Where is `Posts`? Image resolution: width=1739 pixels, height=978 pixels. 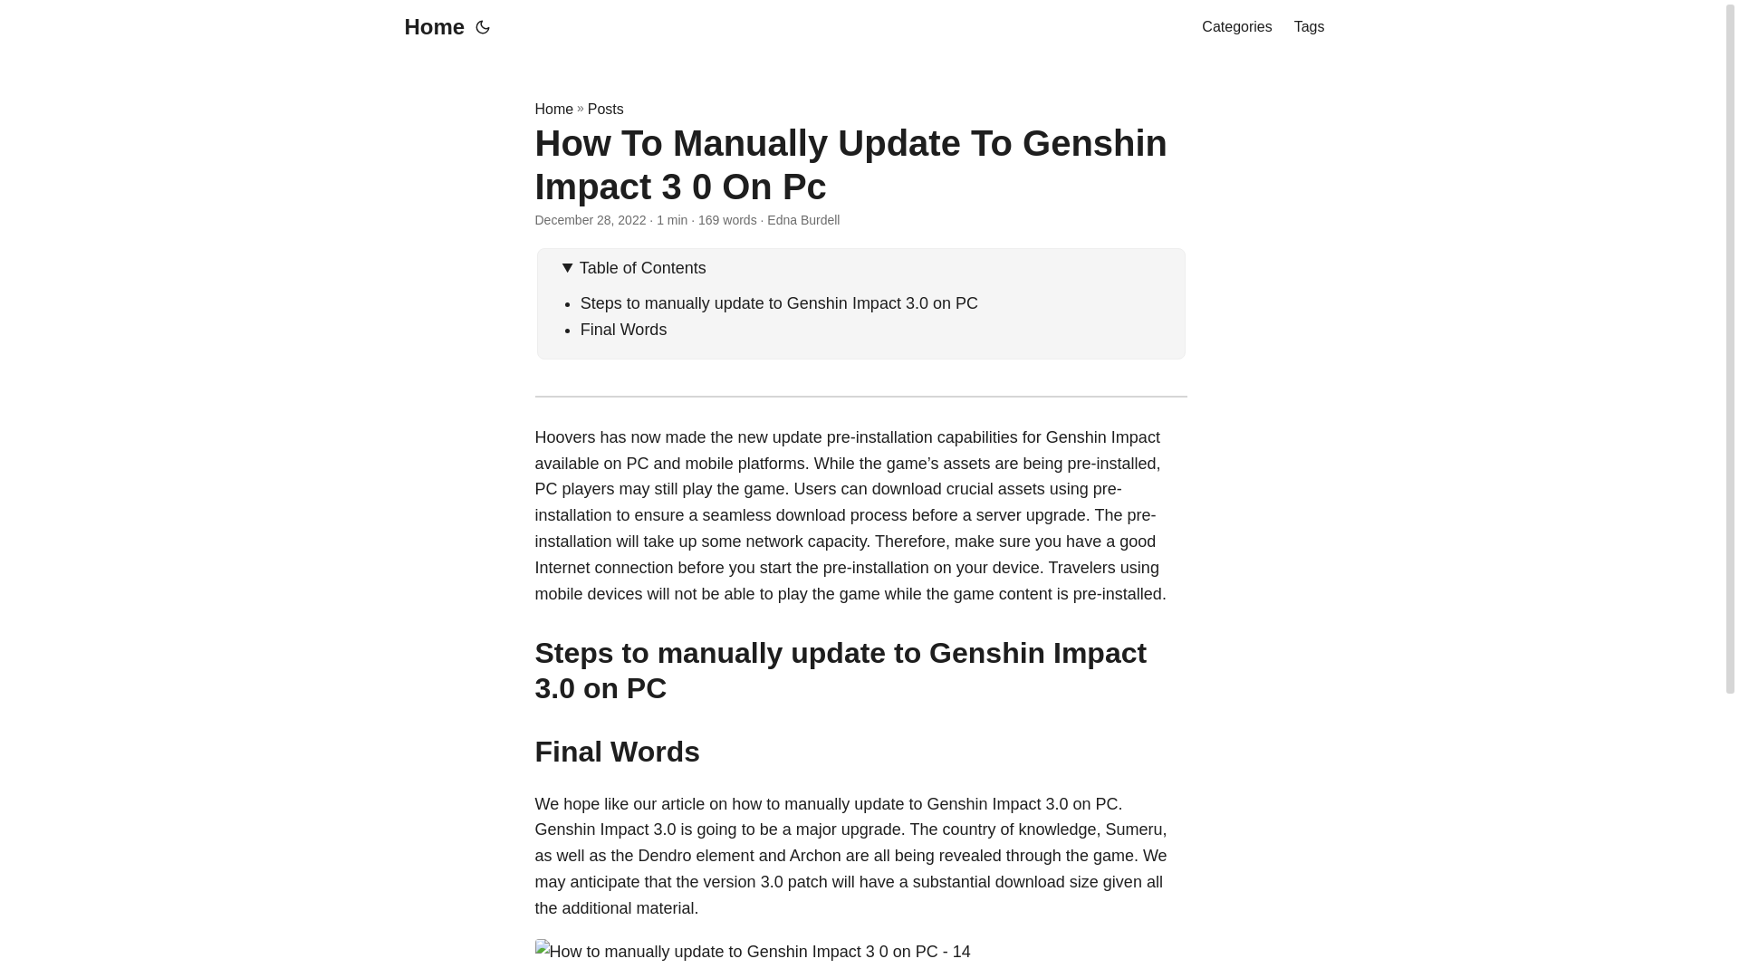
Posts is located at coordinates (605, 109).